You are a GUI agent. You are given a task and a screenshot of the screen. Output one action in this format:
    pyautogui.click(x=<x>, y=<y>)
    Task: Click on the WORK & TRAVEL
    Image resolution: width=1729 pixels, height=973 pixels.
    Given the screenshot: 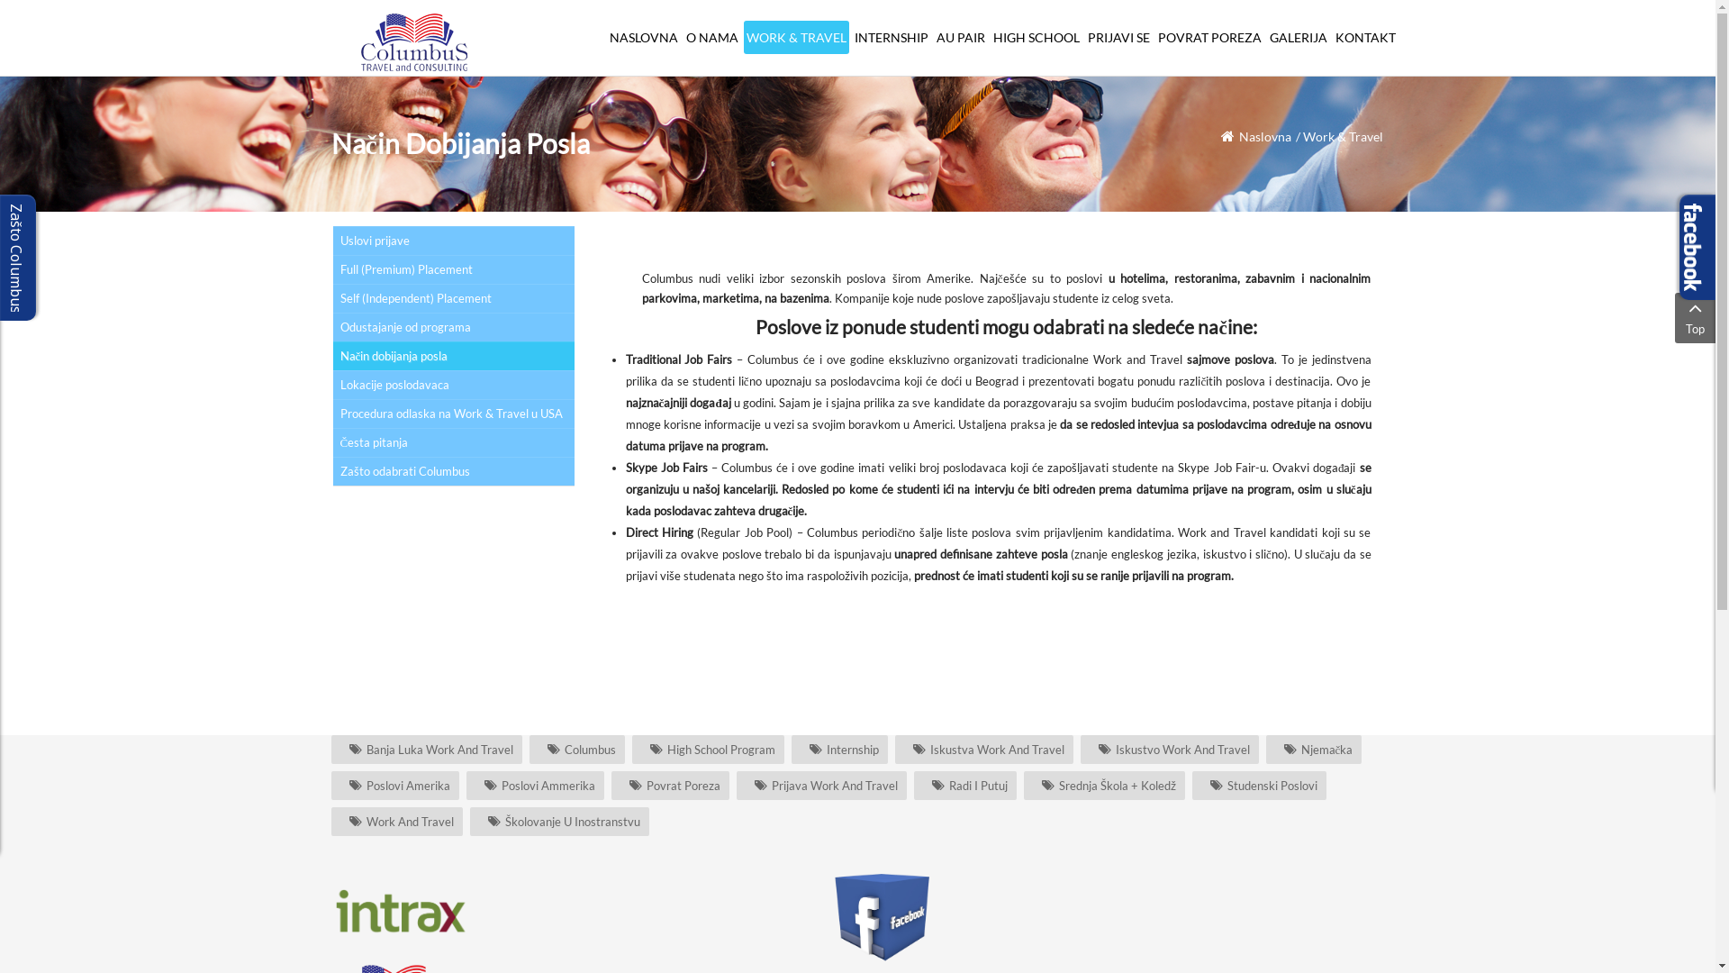 What is the action you would take?
    pyautogui.click(x=796, y=38)
    